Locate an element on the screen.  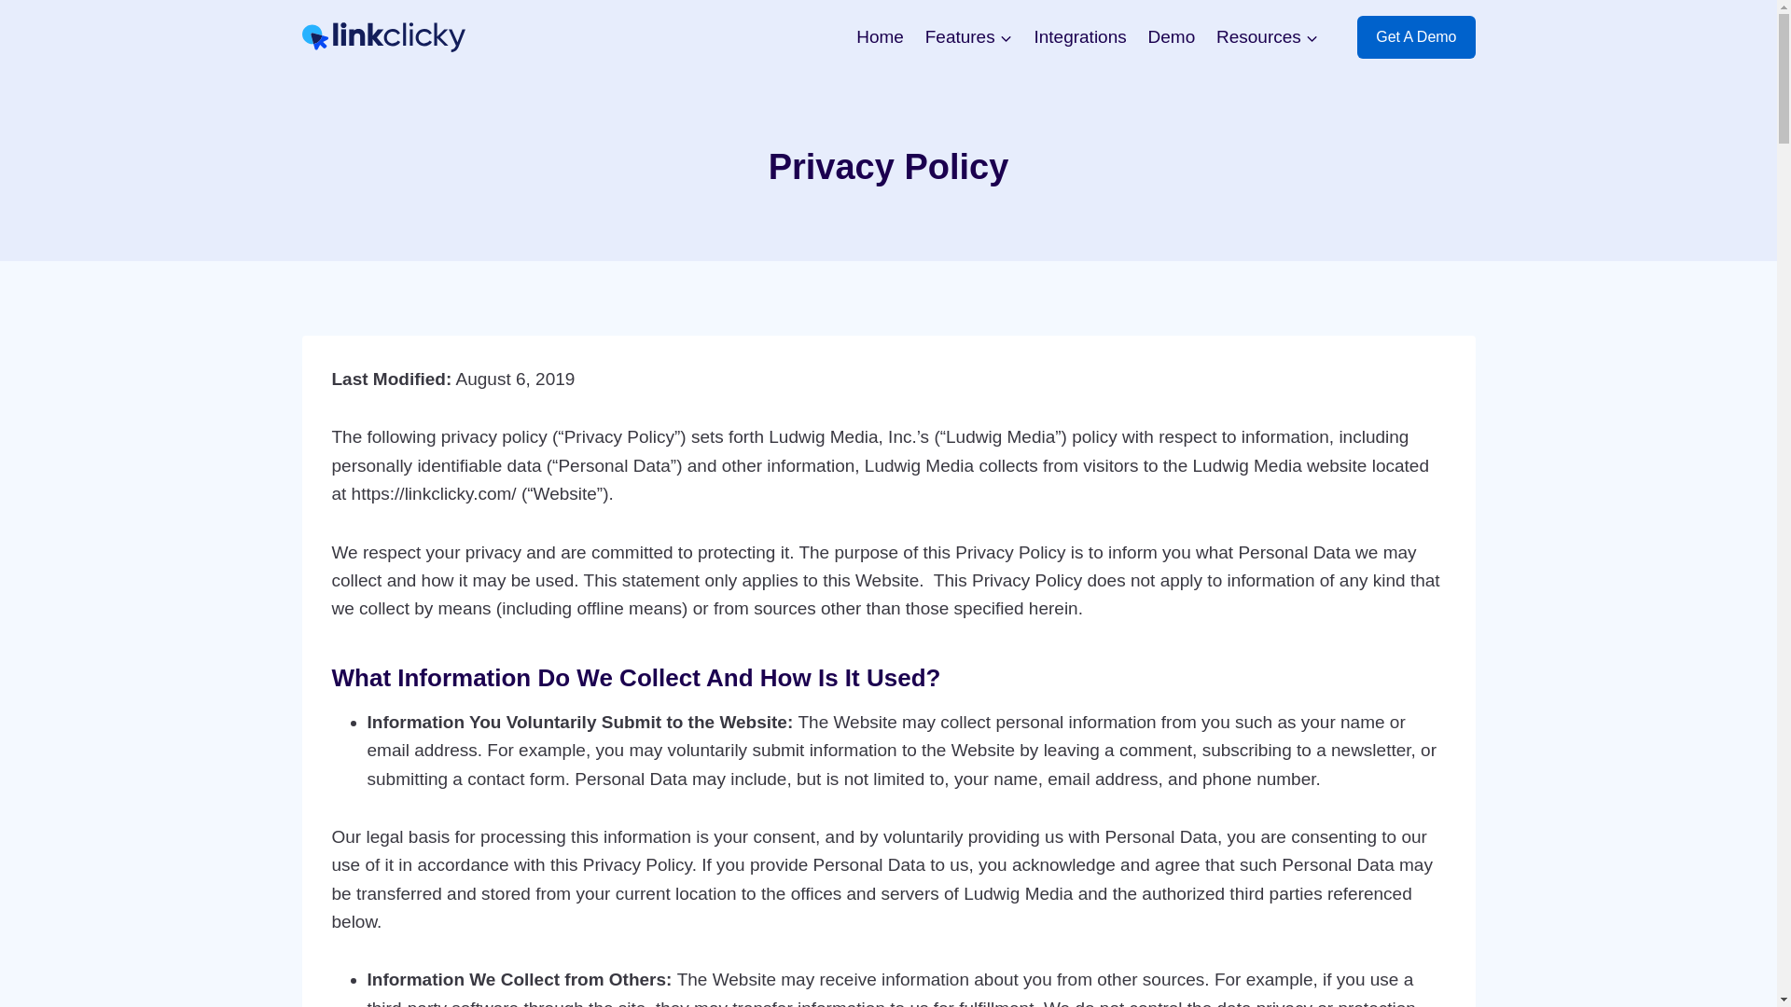
Integrations is located at coordinates (1080, 35).